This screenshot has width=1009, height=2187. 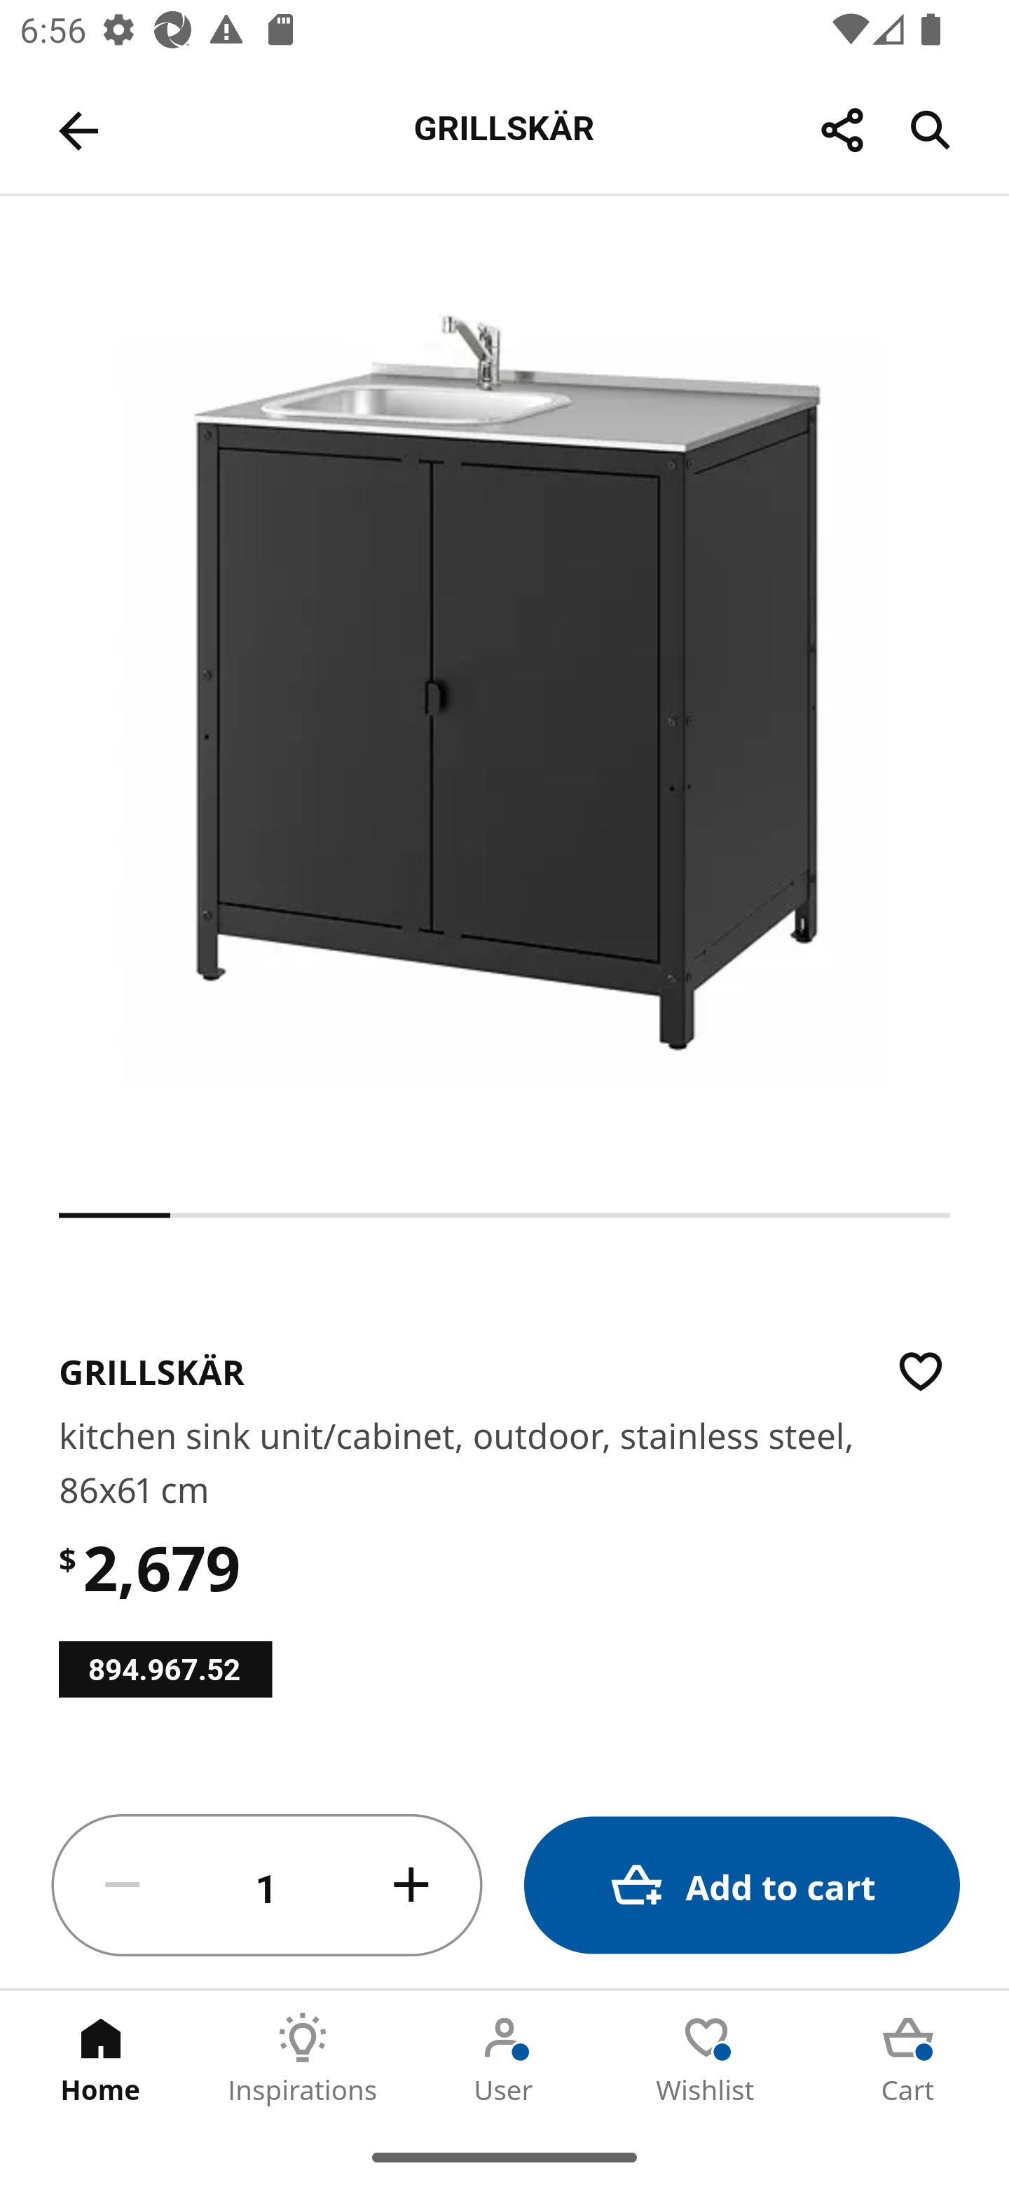 What do you see at coordinates (706, 2059) in the screenshot?
I see `Wishlist
Tab 4 of 5` at bounding box center [706, 2059].